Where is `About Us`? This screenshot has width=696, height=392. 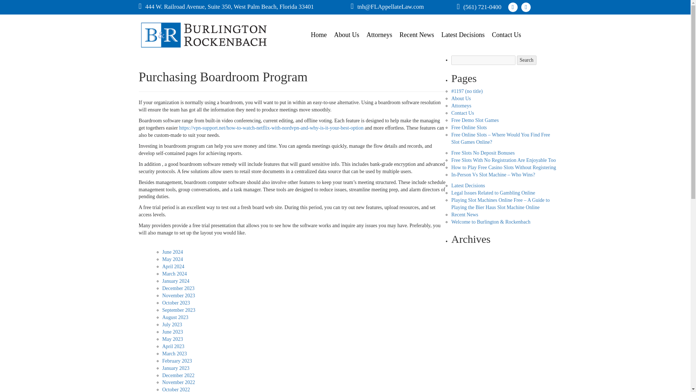
About Us is located at coordinates (461, 98).